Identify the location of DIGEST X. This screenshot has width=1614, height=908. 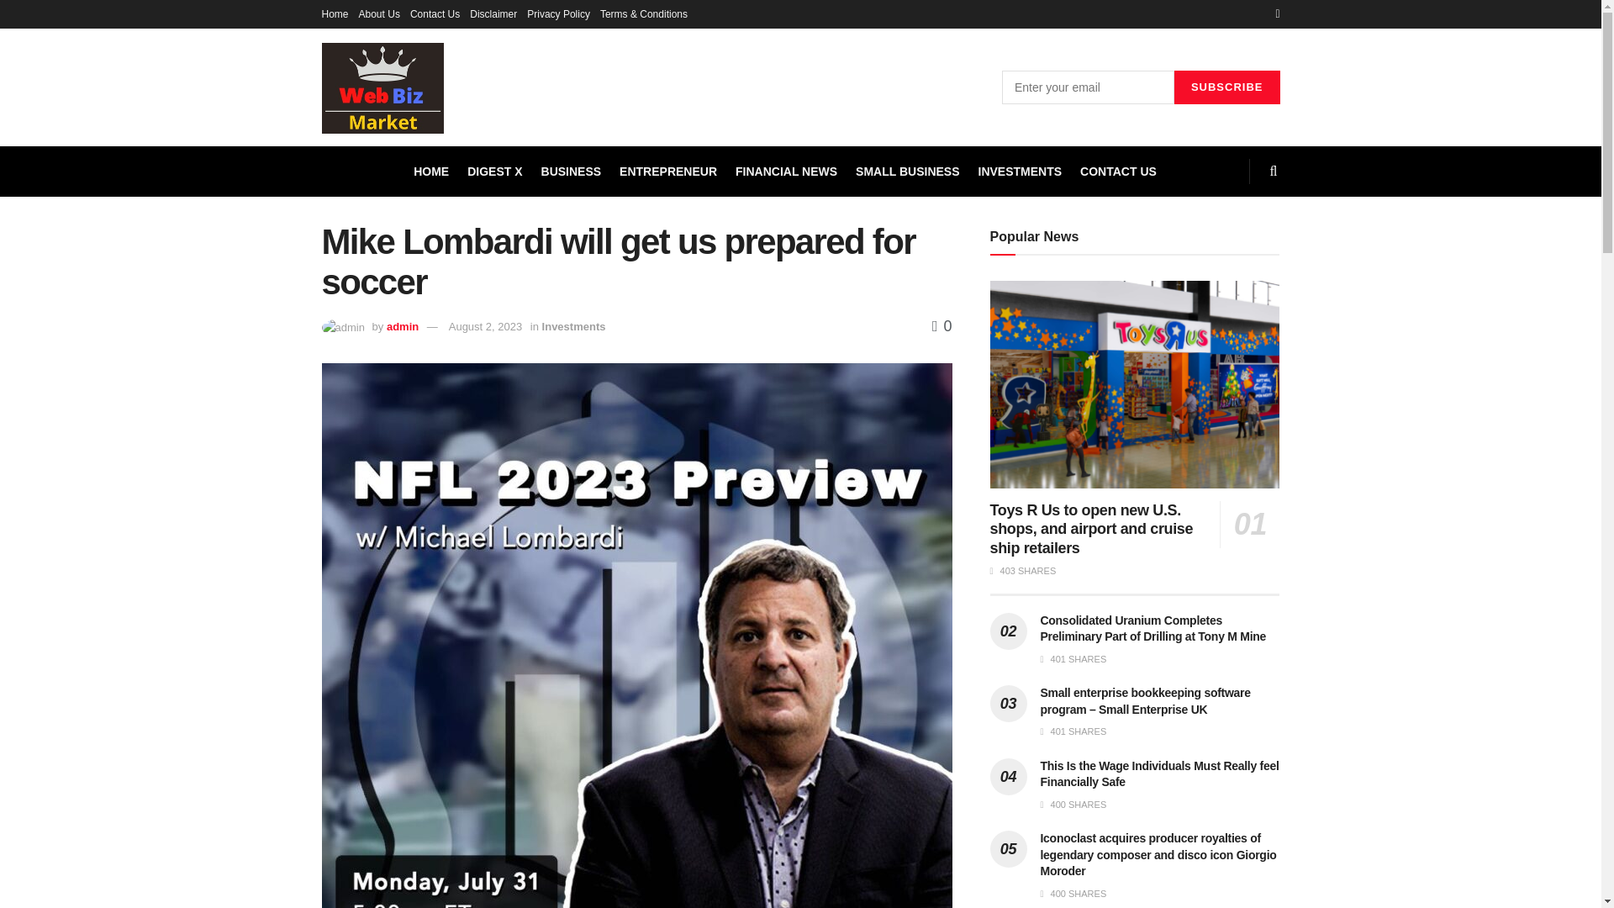
(494, 172).